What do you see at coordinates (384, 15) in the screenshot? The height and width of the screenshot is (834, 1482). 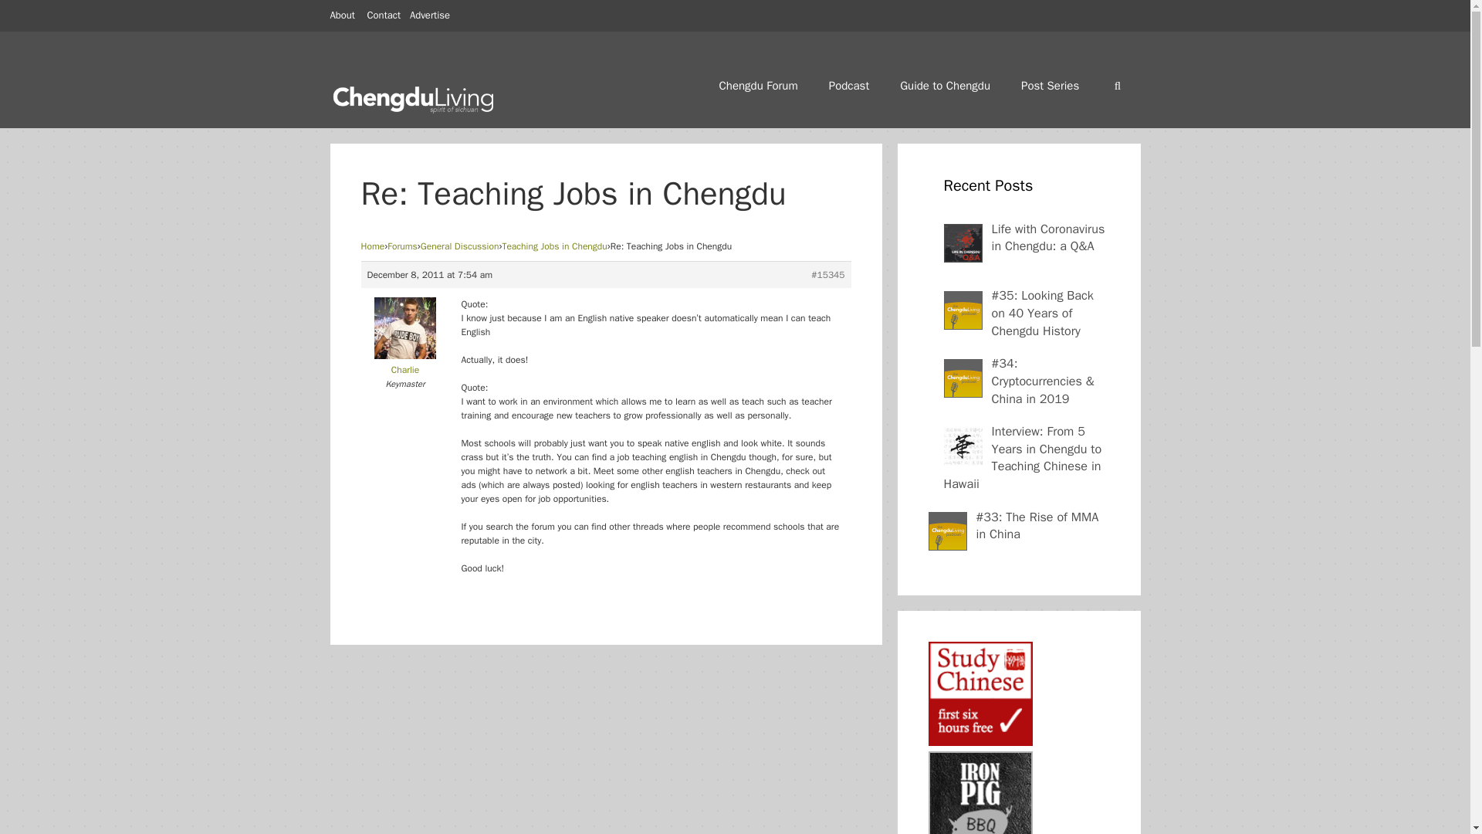 I see `Contact` at bounding box center [384, 15].